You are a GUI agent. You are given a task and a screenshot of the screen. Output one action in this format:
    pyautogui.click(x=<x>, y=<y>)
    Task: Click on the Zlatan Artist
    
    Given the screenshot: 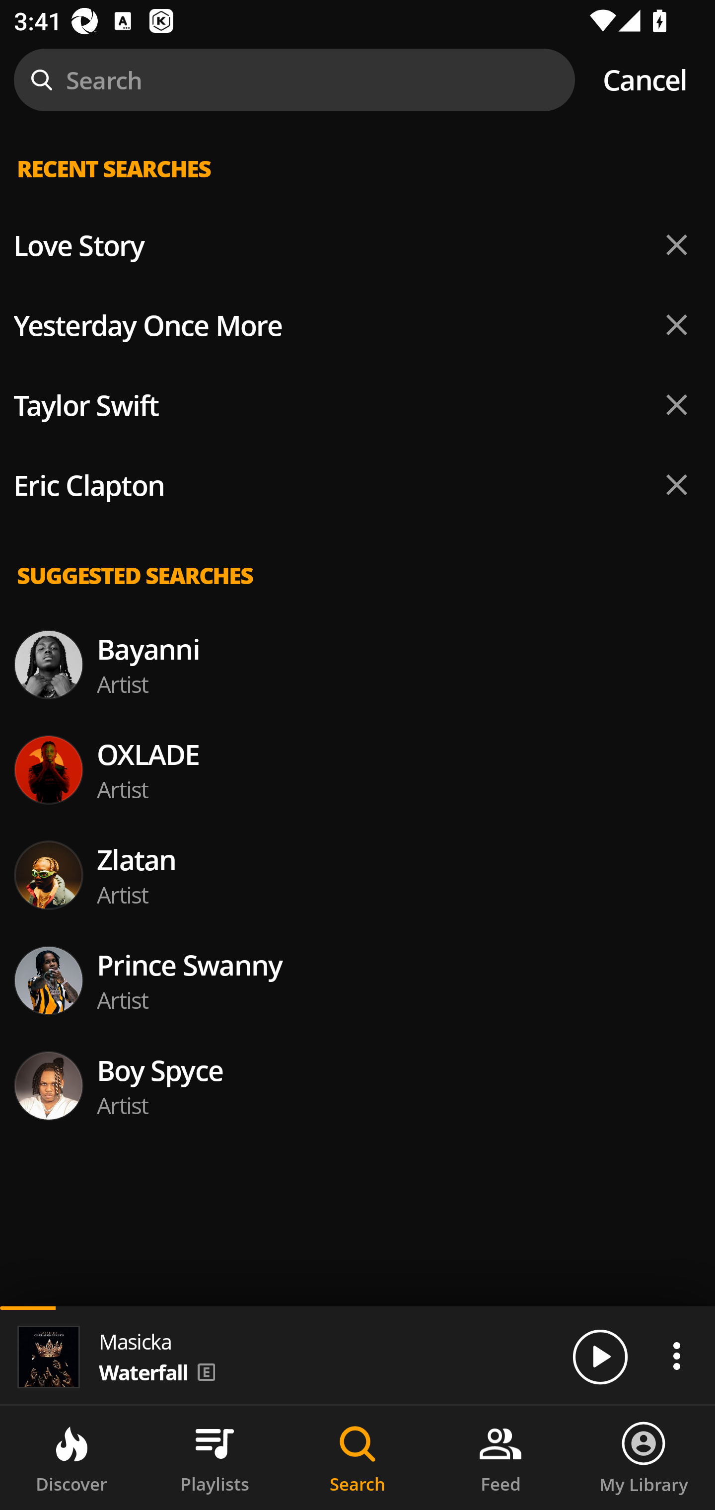 What is the action you would take?
    pyautogui.click(x=357, y=875)
    